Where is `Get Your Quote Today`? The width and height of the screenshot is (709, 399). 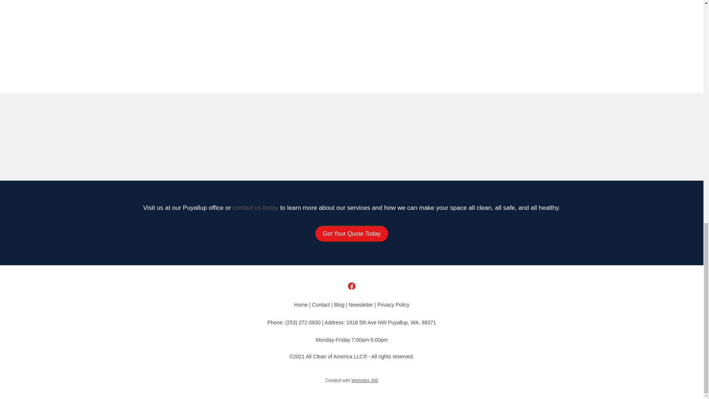 Get Your Quote Today is located at coordinates (352, 233).